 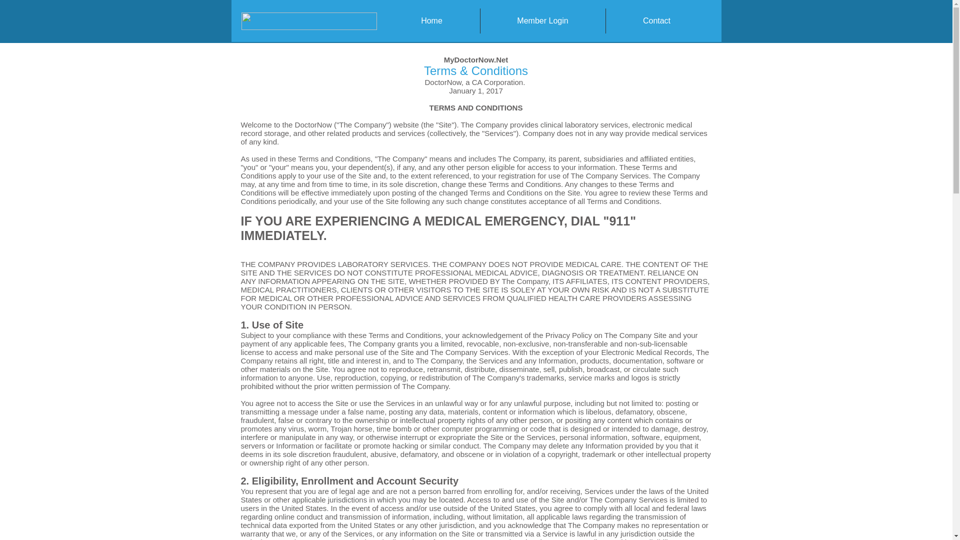 What do you see at coordinates (657, 21) in the screenshot?
I see `Contact` at bounding box center [657, 21].